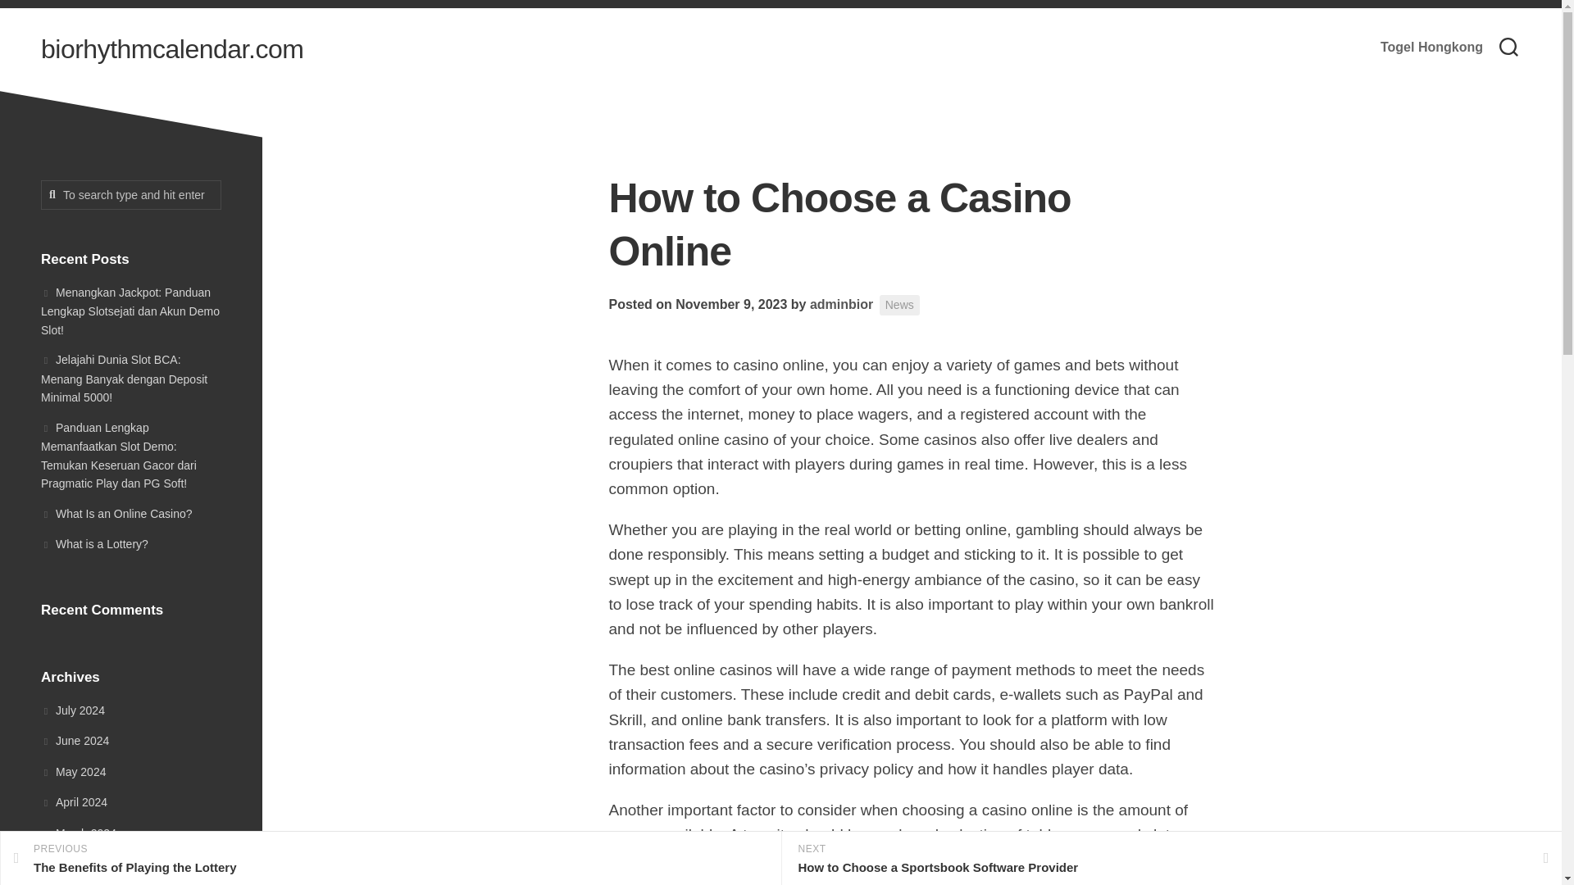 The image size is (1574, 885). What do you see at coordinates (841, 304) in the screenshot?
I see `Togel Hongkong` at bounding box center [841, 304].